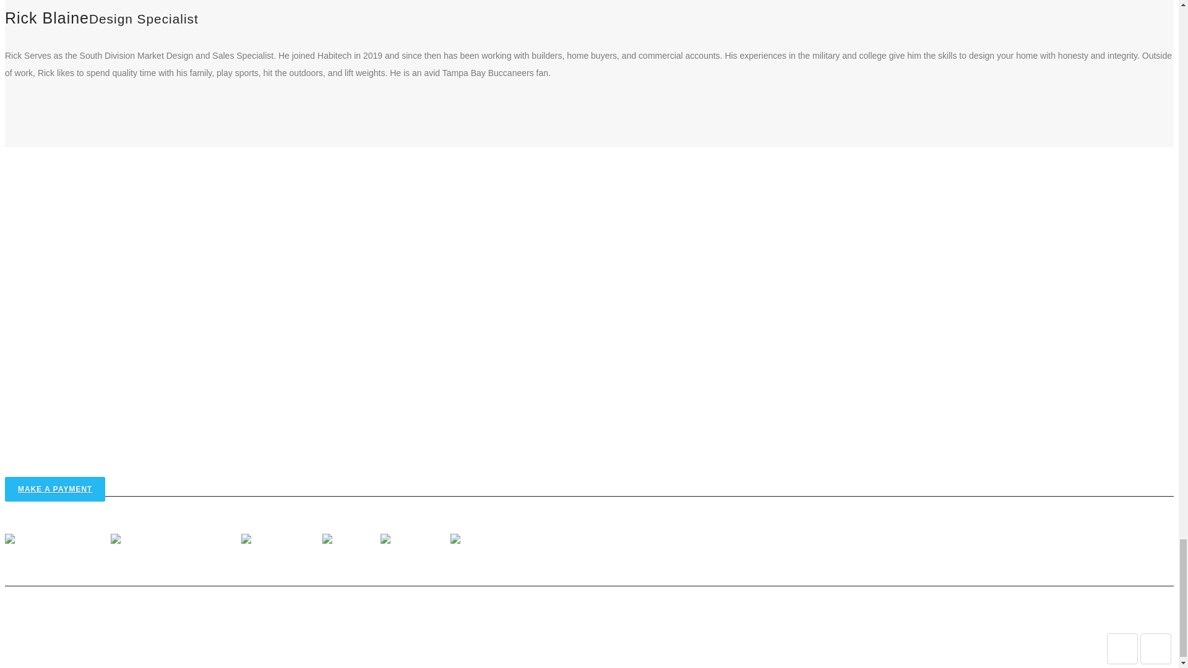  What do you see at coordinates (53, 459) in the screenshot?
I see `Click Here to Email Us` at bounding box center [53, 459].